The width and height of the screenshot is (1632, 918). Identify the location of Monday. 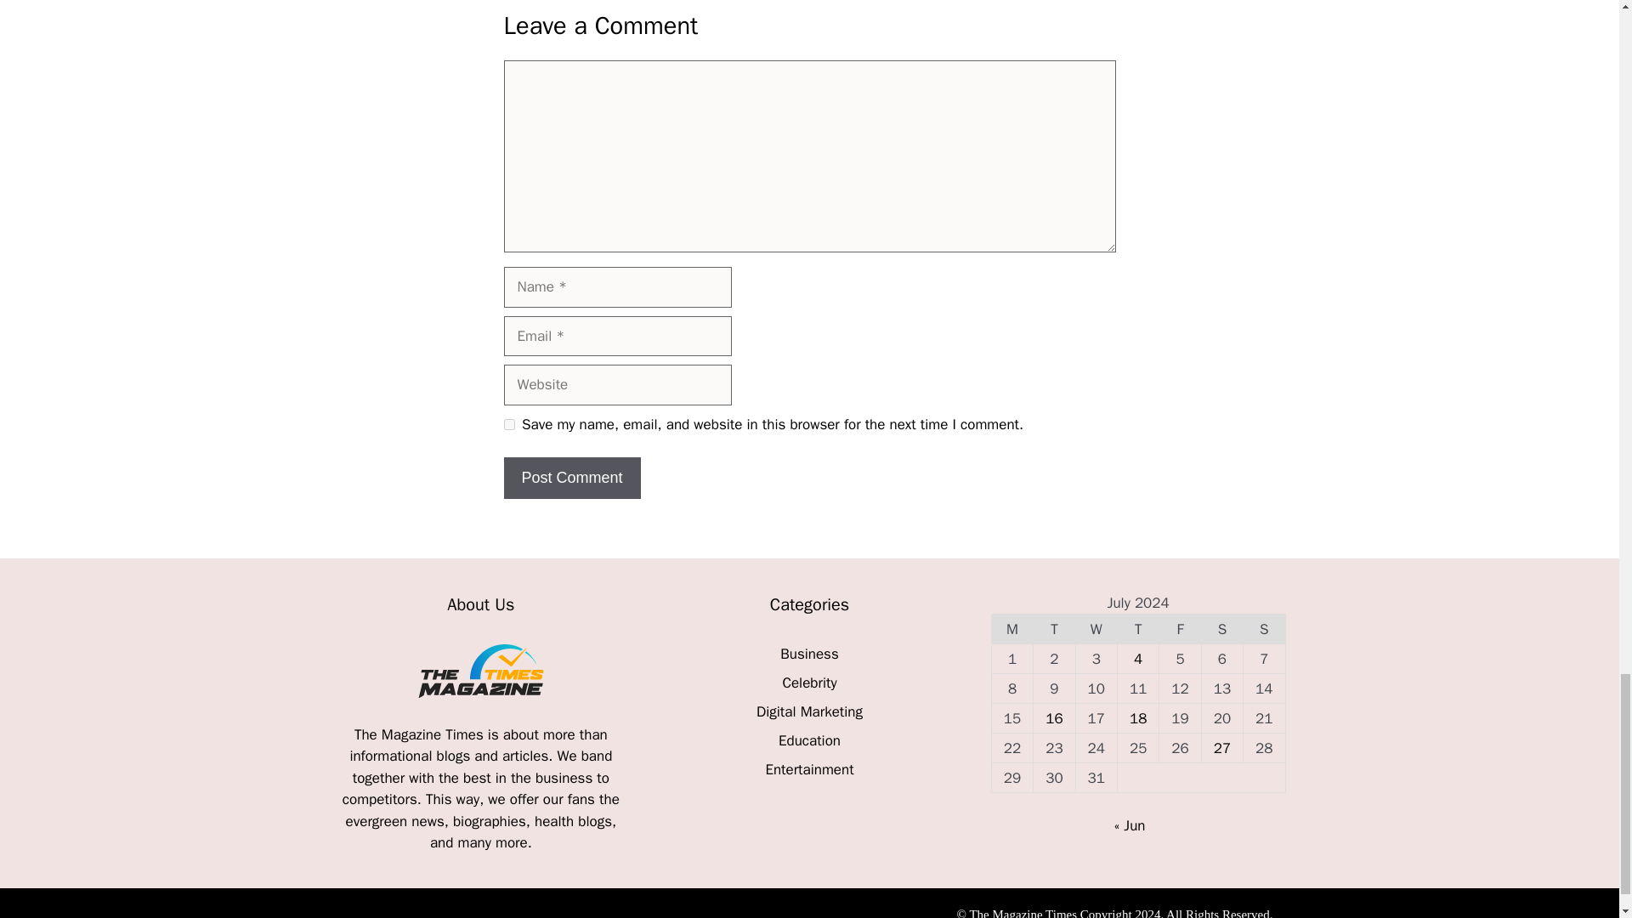
(1011, 629).